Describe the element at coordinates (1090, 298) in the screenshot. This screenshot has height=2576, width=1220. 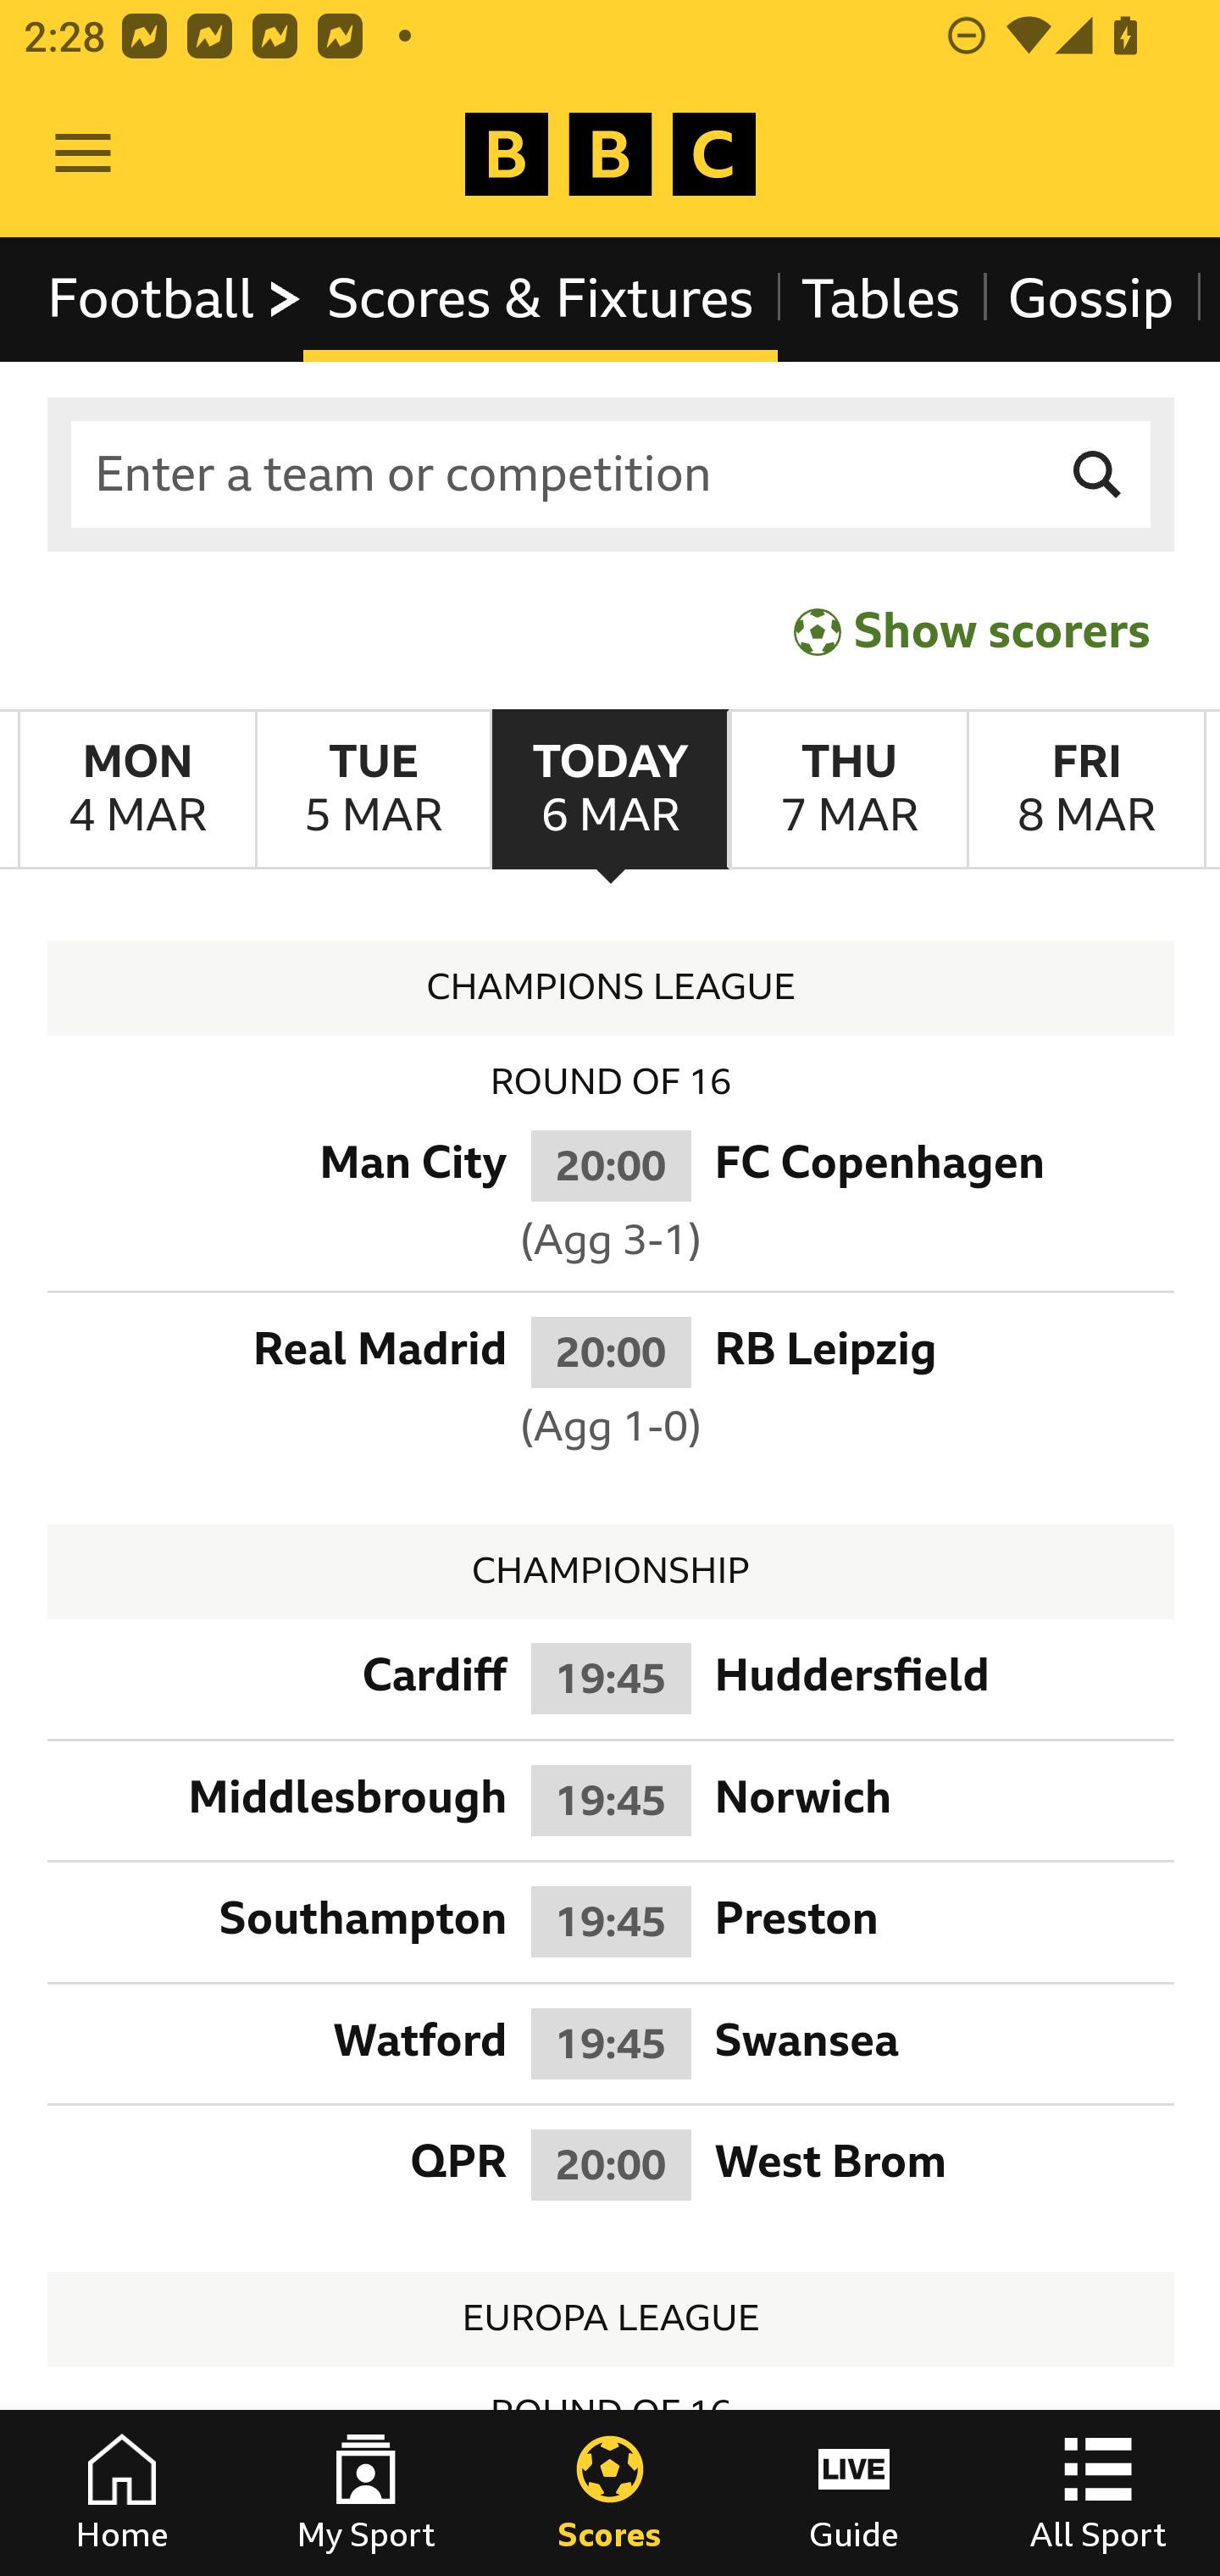
I see `Gossip` at that location.